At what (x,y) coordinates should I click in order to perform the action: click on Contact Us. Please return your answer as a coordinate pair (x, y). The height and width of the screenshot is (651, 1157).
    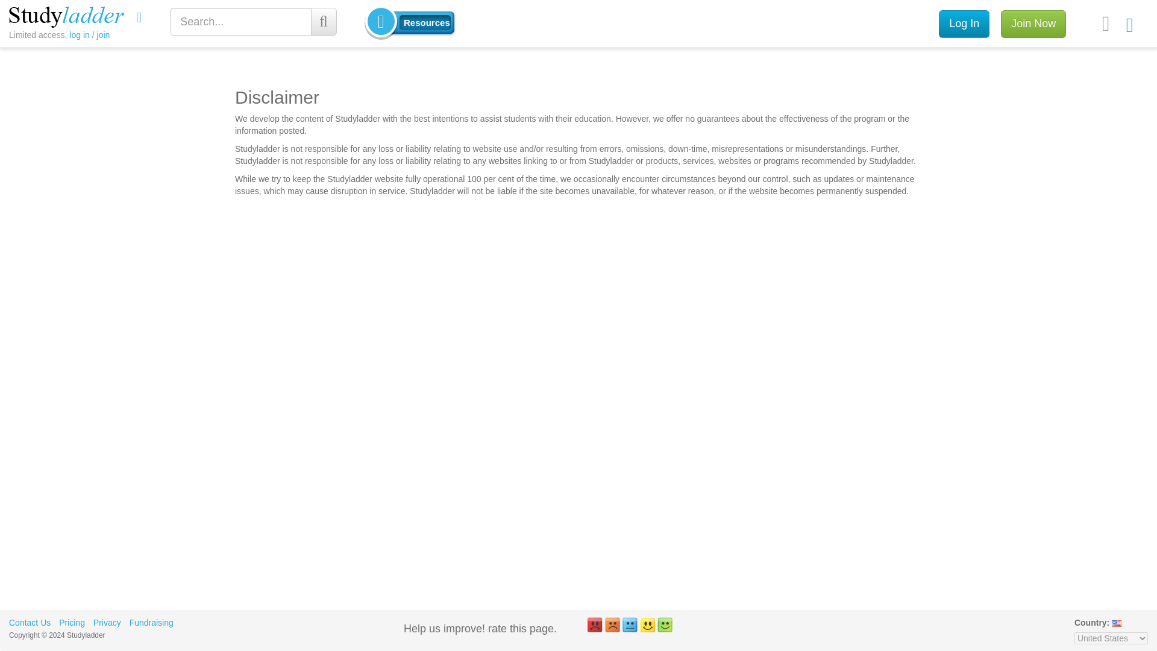
    Looking at the image, I should click on (30, 622).